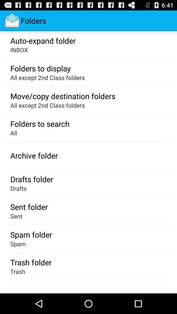 This screenshot has height=314, width=177. Describe the element at coordinates (19, 50) in the screenshot. I see `tap the icon above the folders to display icon` at that location.